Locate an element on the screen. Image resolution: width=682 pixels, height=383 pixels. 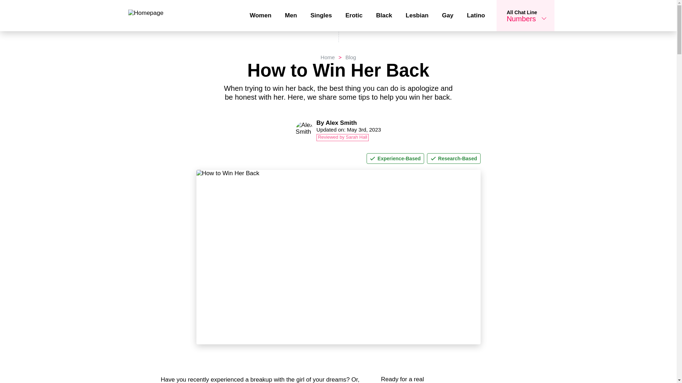
Black is located at coordinates (353, 15).